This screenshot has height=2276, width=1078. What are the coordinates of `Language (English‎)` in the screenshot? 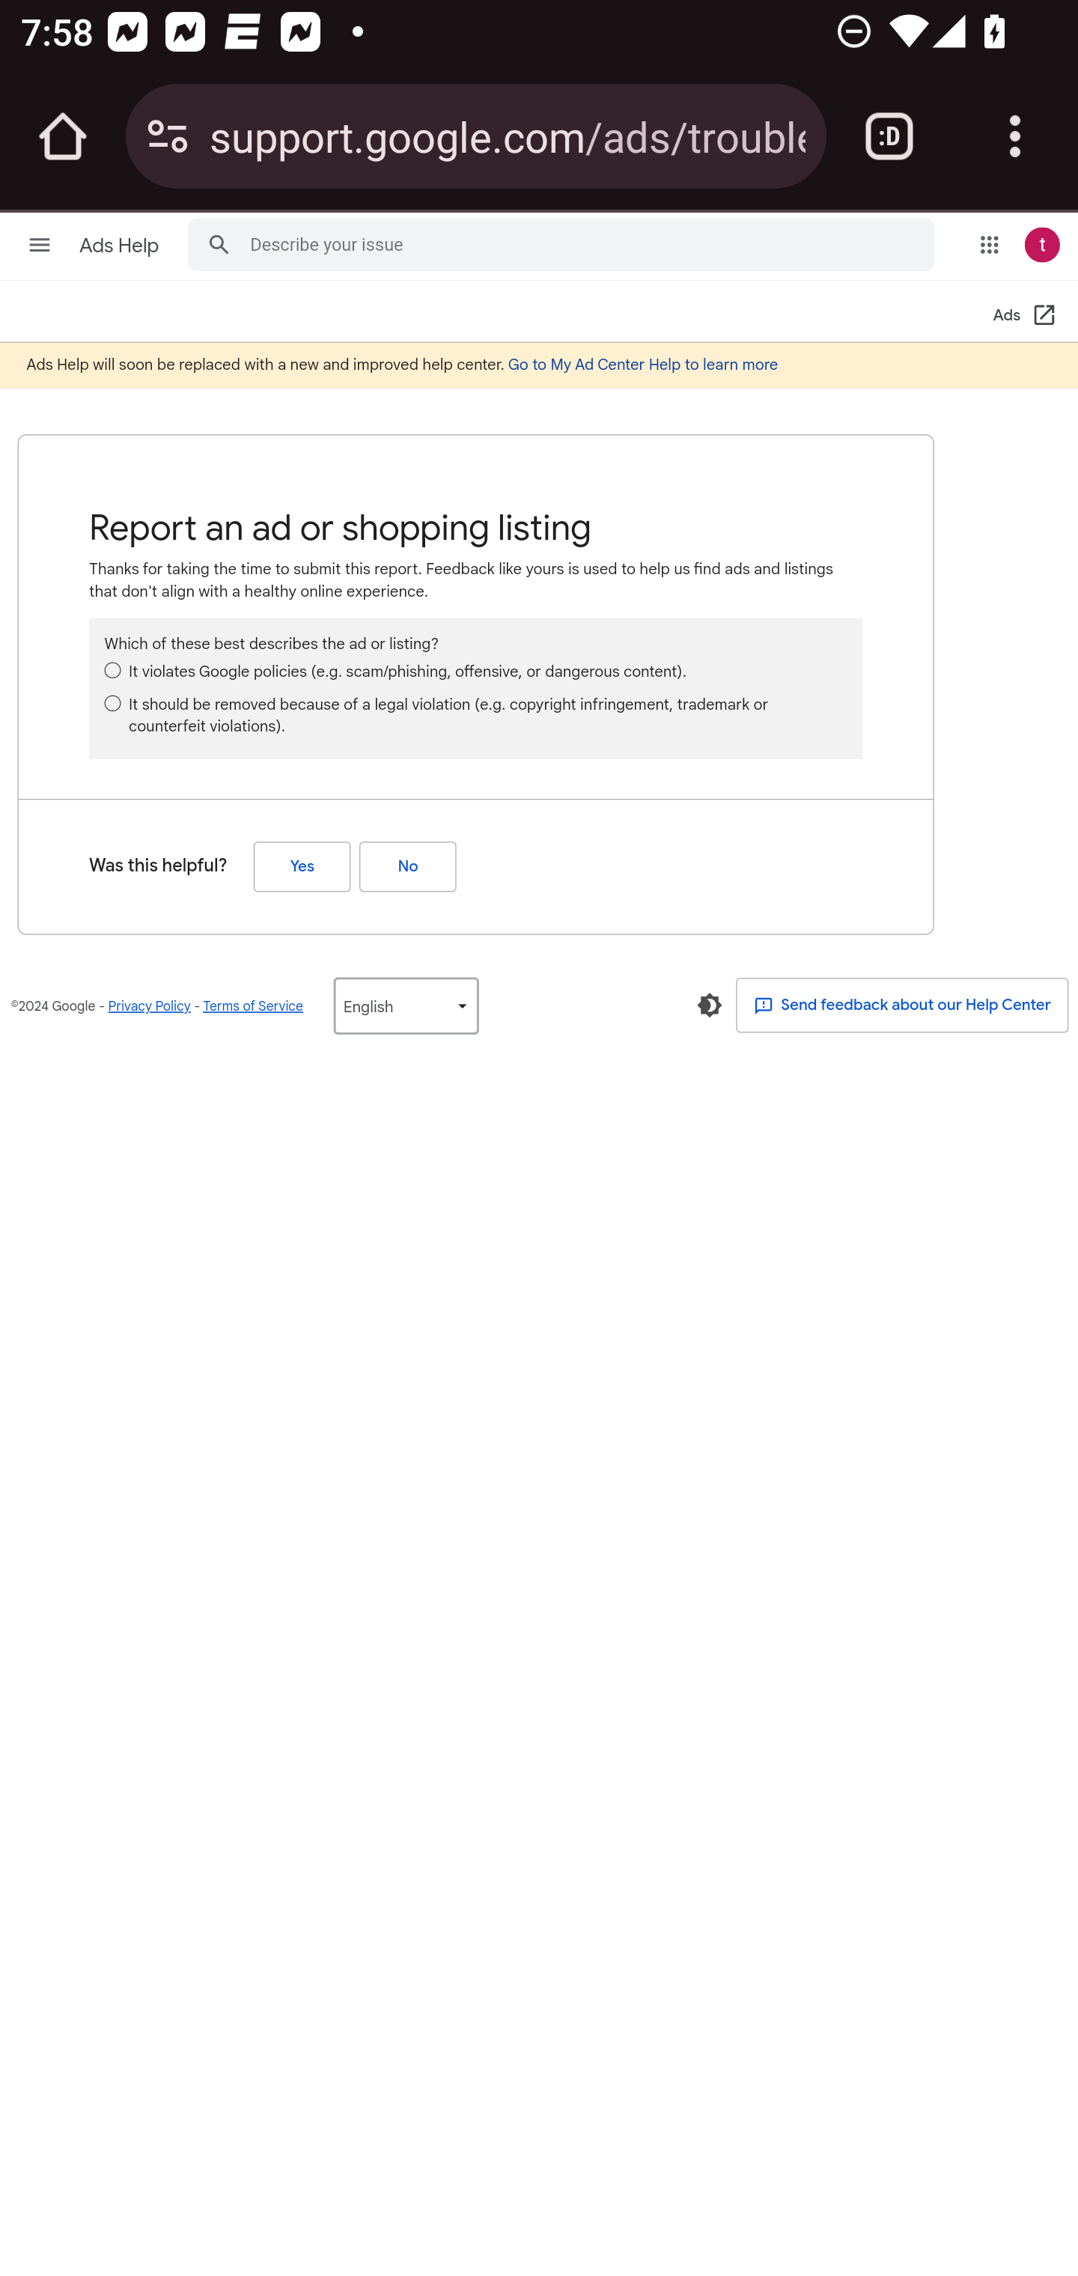 It's located at (405, 1006).